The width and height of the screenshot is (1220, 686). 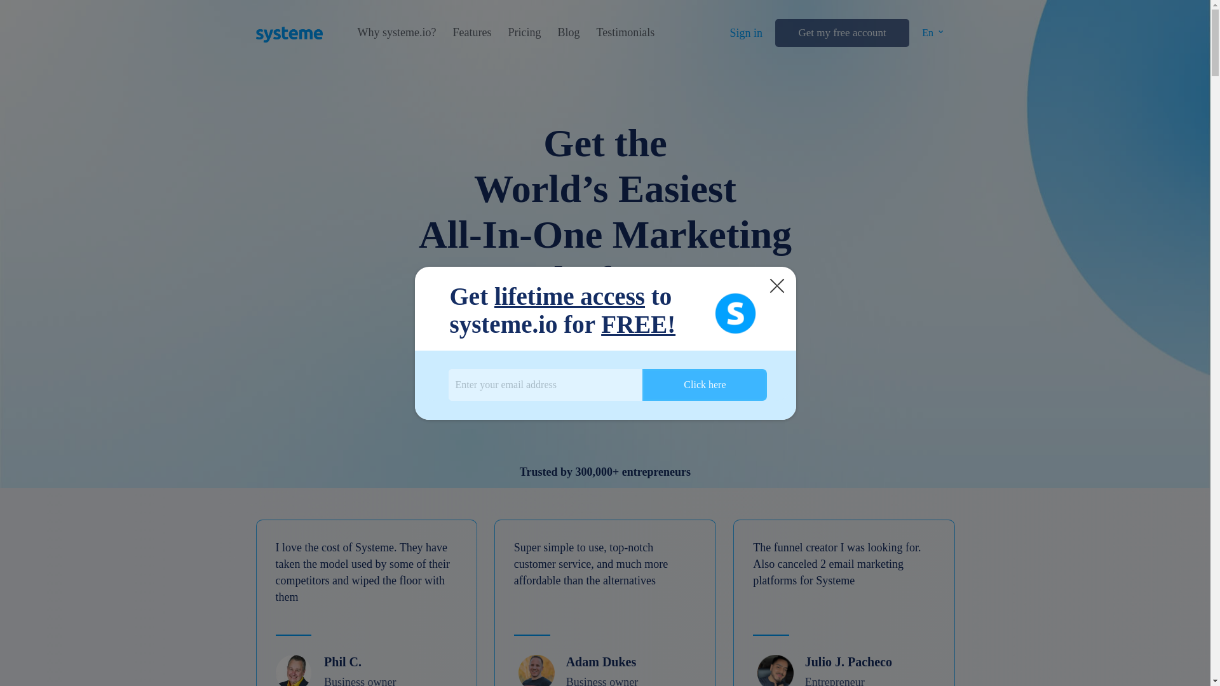 What do you see at coordinates (746, 33) in the screenshot?
I see `Sign in` at bounding box center [746, 33].